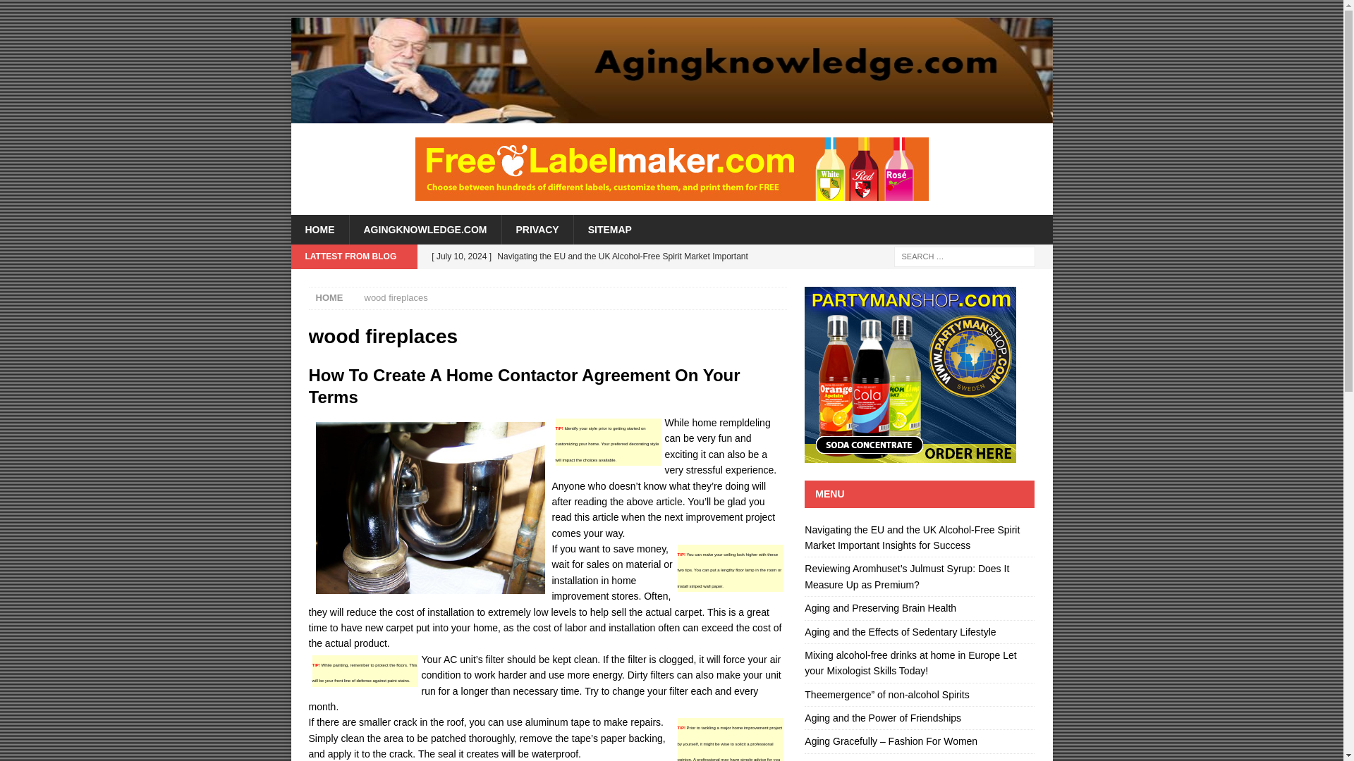 The width and height of the screenshot is (1354, 761). I want to click on Aging and Preserving Brain Health, so click(880, 607).